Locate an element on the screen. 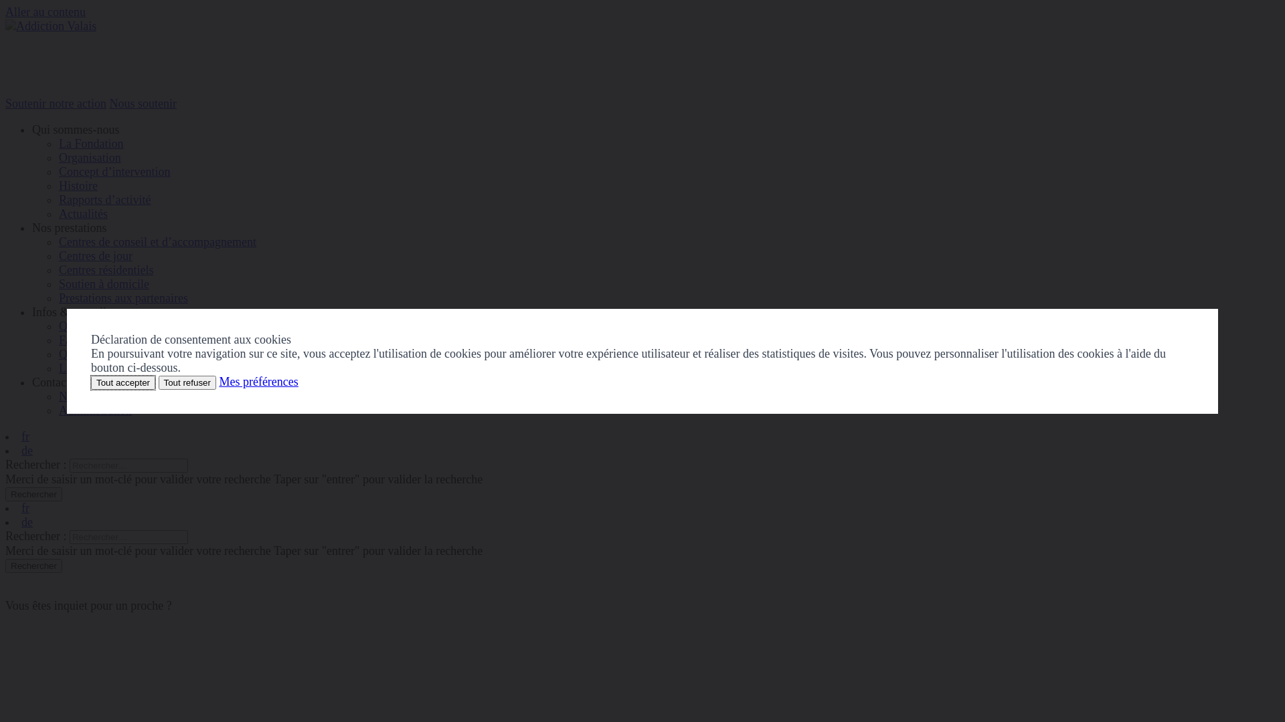 The height and width of the screenshot is (722, 1285). Organisation is located at coordinates (90, 158).